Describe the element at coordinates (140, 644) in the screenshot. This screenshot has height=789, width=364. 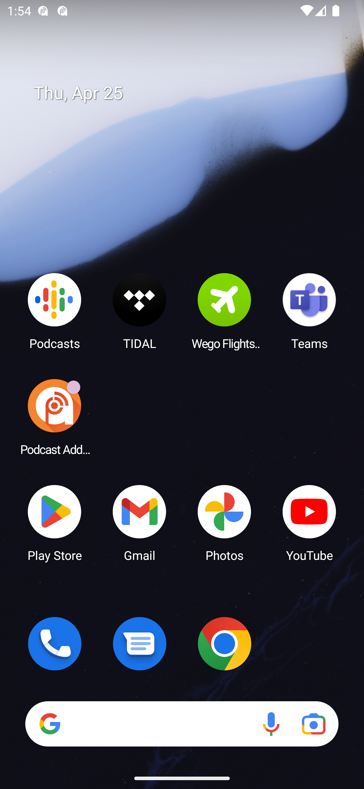
I see `Messages` at that location.